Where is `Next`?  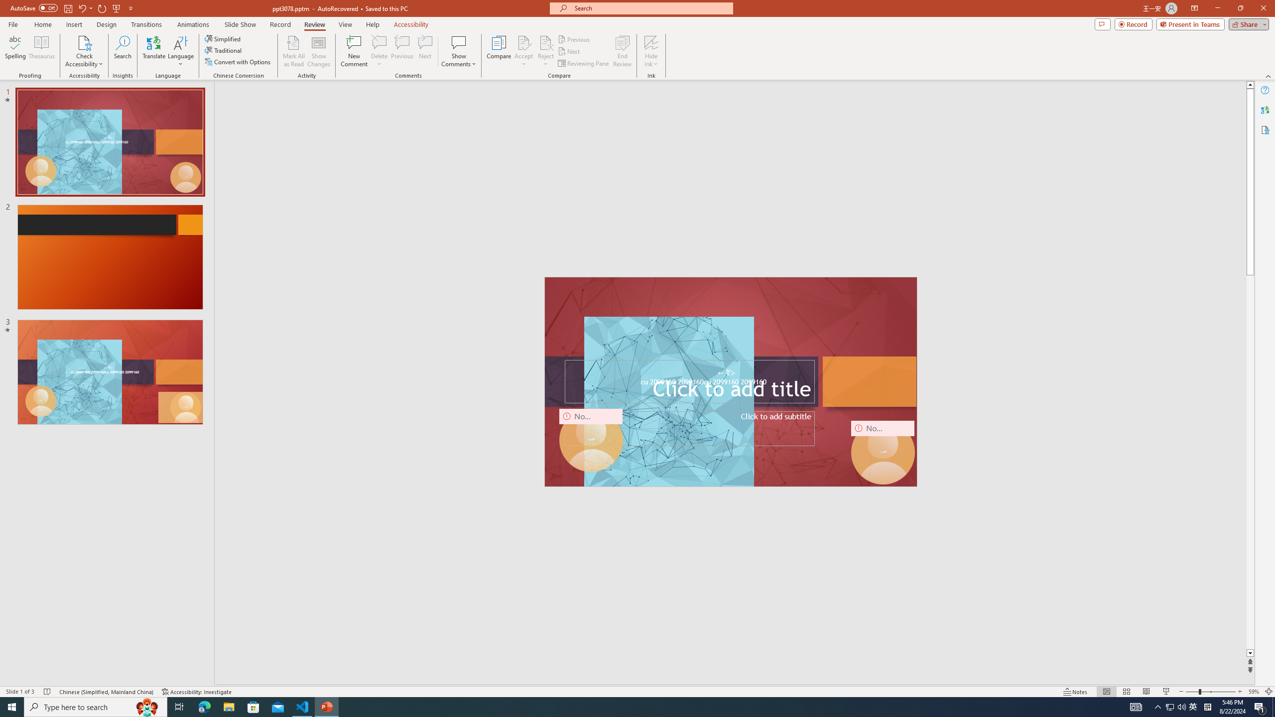
Next is located at coordinates (569, 52).